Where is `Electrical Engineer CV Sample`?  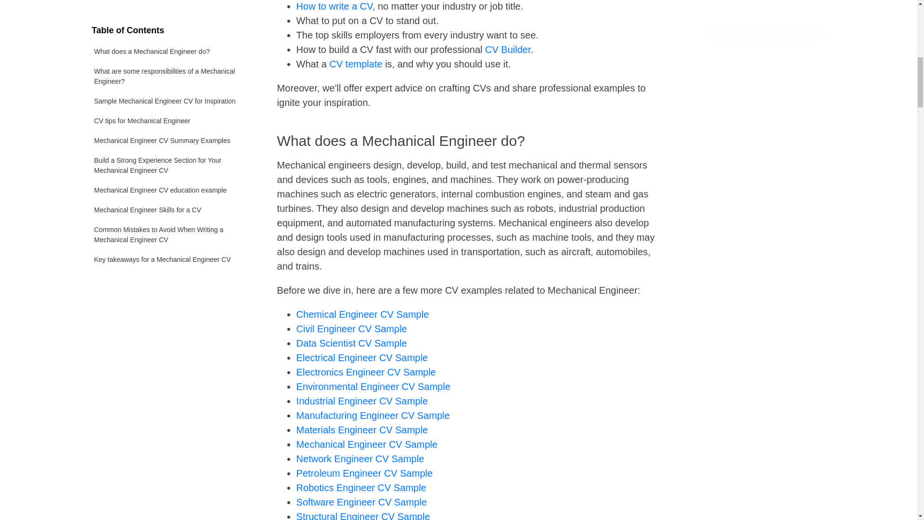 Electrical Engineer CV Sample is located at coordinates (362, 357).